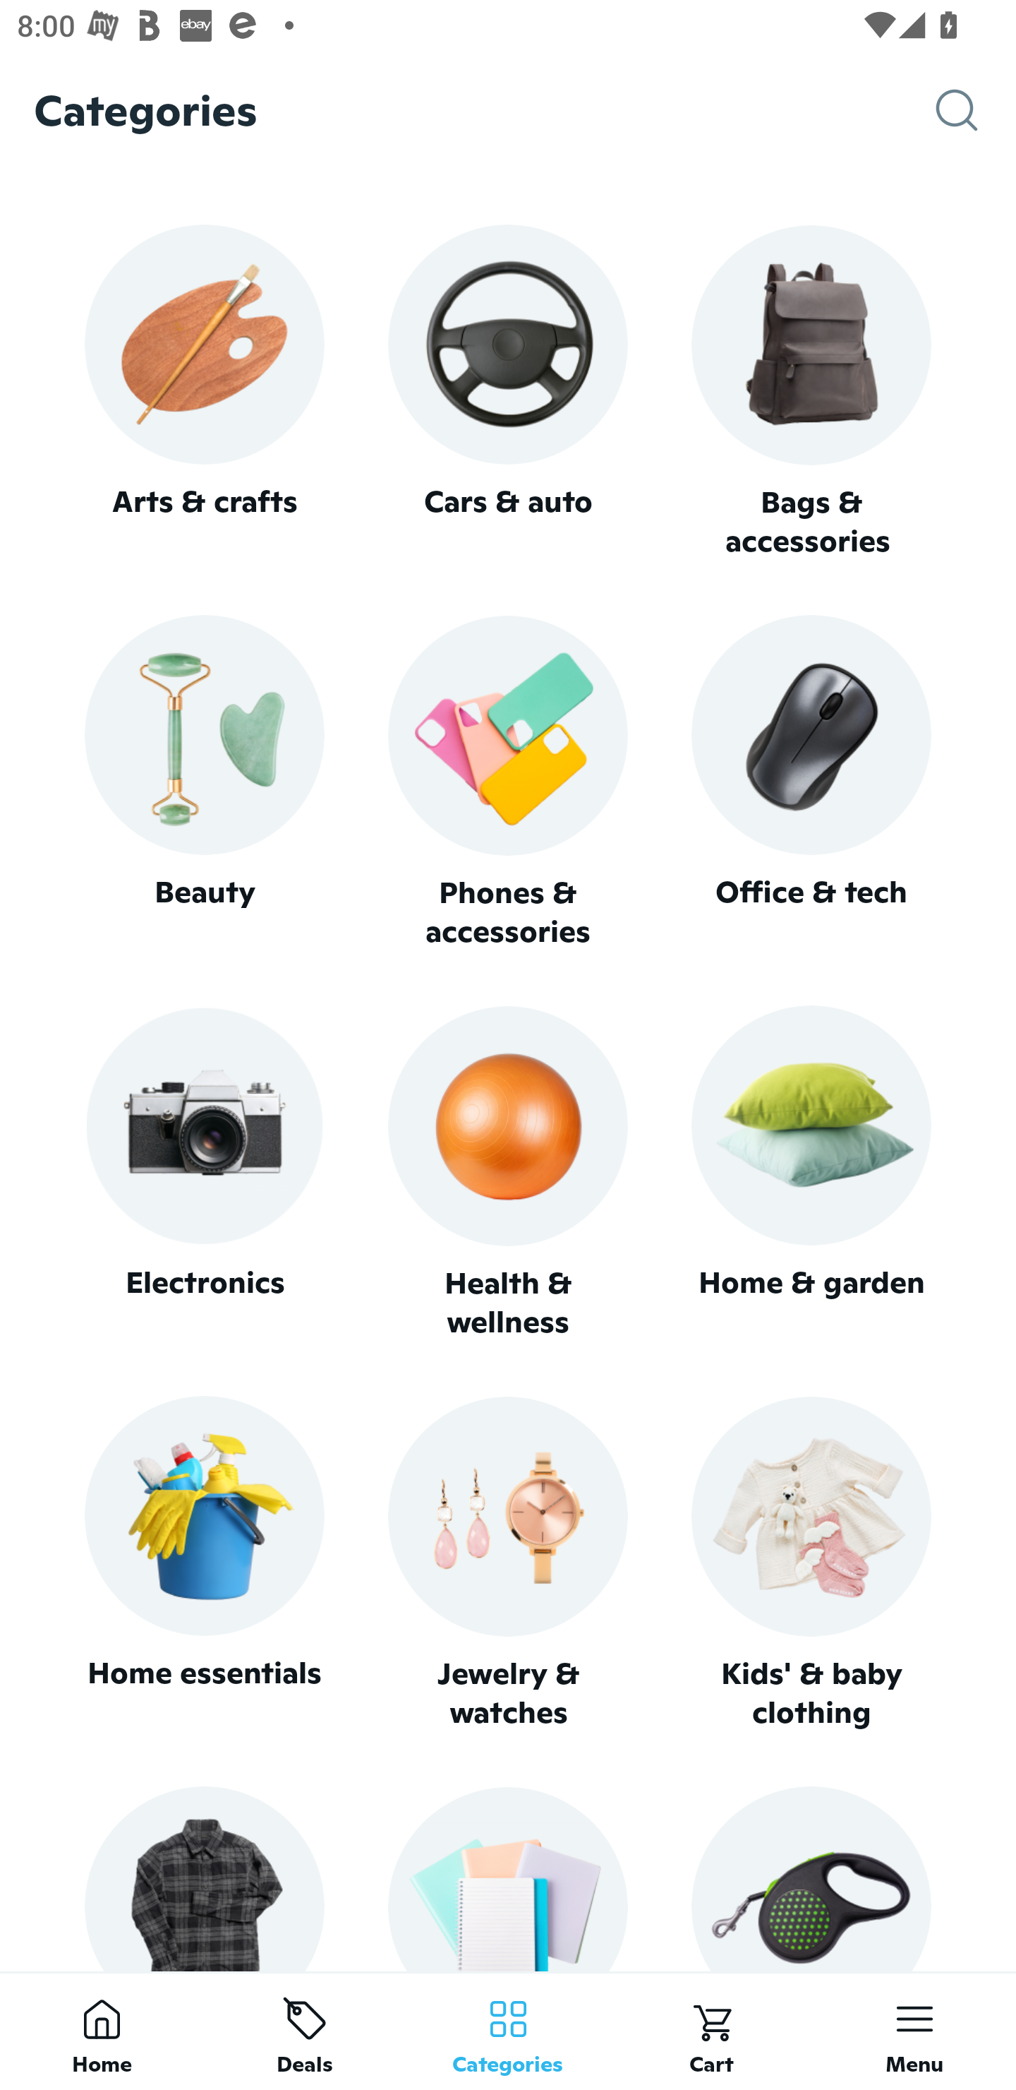  I want to click on Phones & accessories, so click(508, 784).